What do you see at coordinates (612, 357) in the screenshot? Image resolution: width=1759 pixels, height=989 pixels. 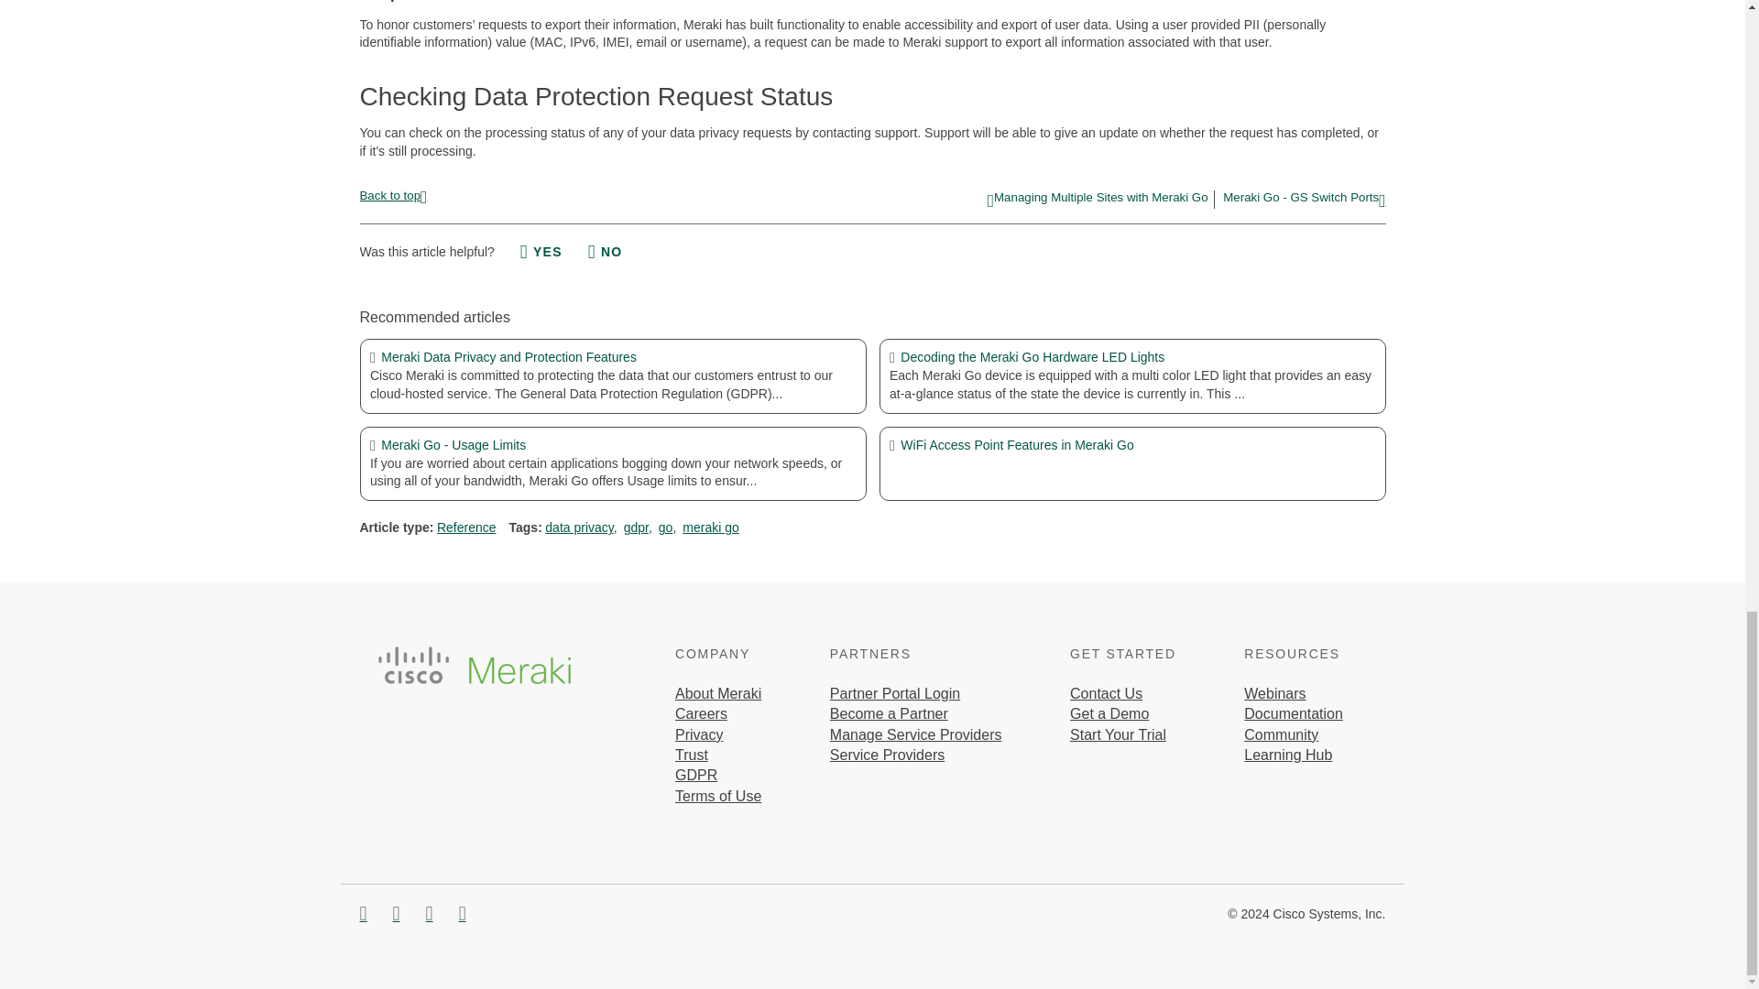 I see `Meraki Data Privacy and Protection Features` at bounding box center [612, 357].